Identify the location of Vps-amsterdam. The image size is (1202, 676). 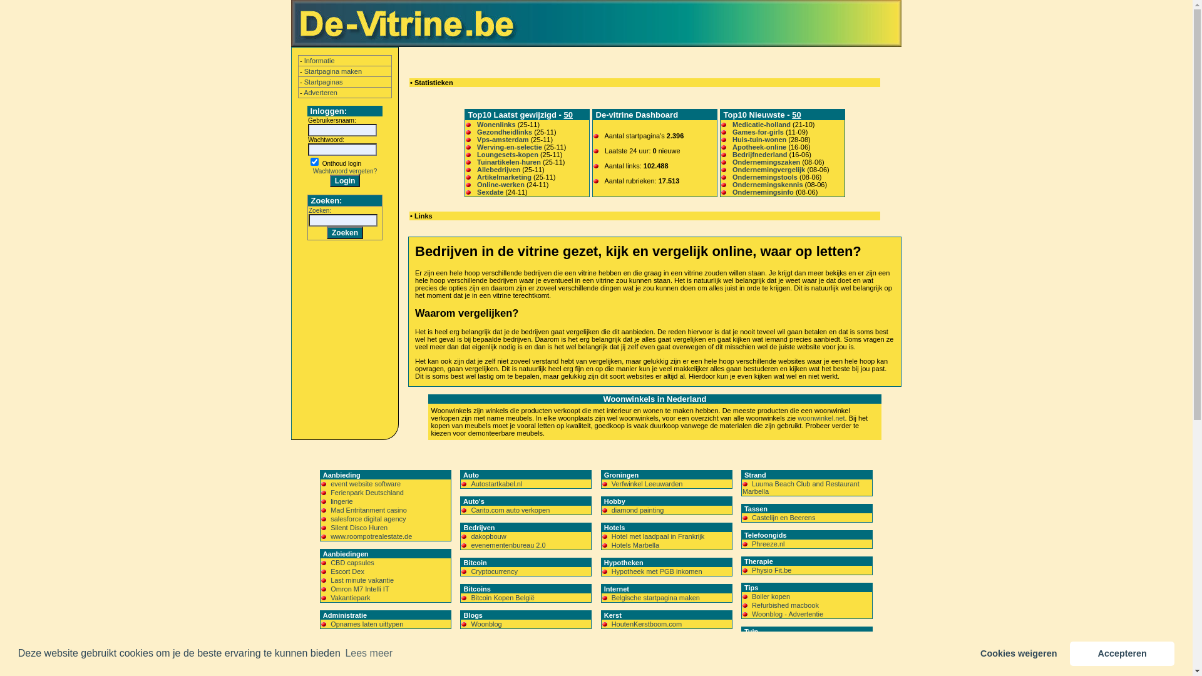
(503, 140).